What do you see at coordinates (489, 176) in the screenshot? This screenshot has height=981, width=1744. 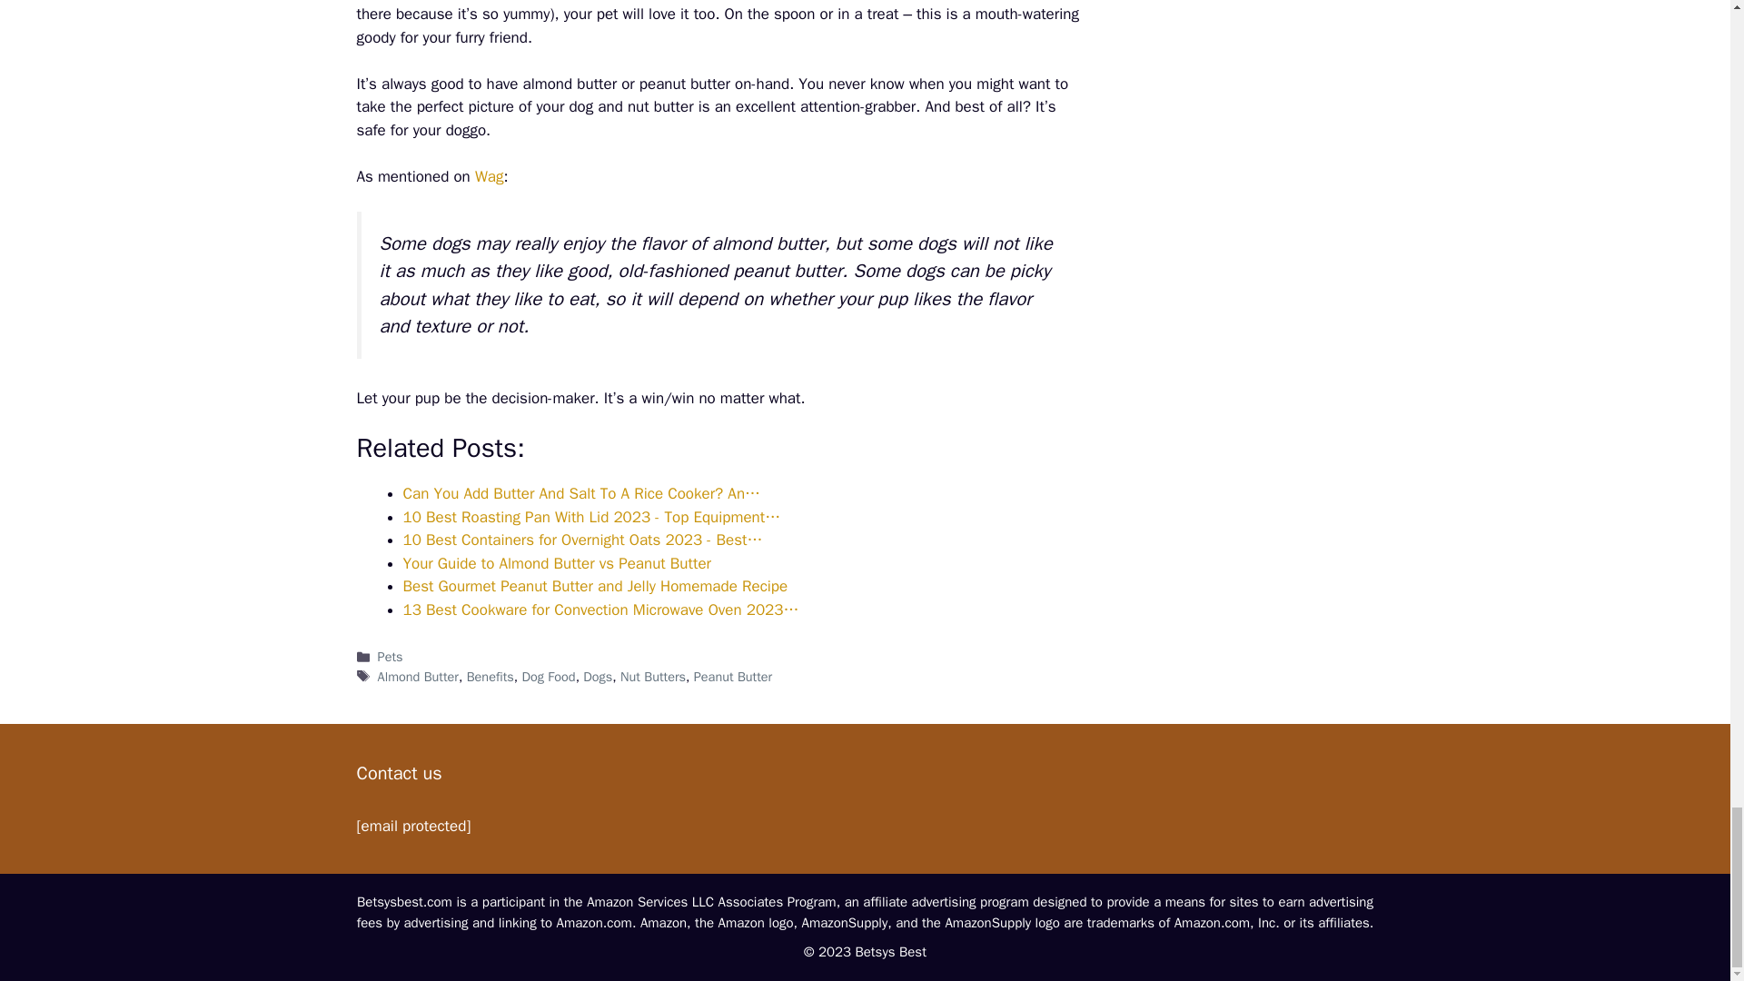 I see `Wag` at bounding box center [489, 176].